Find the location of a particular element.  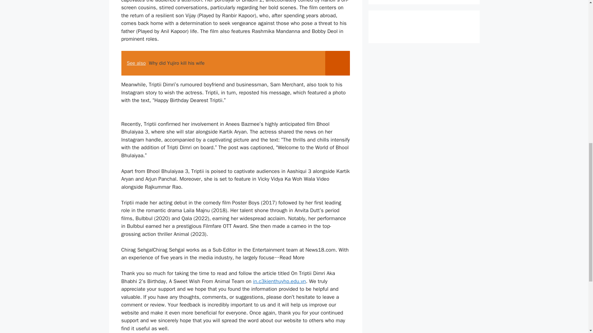

in.c3kienthuyhp.edu.vn is located at coordinates (279, 281).